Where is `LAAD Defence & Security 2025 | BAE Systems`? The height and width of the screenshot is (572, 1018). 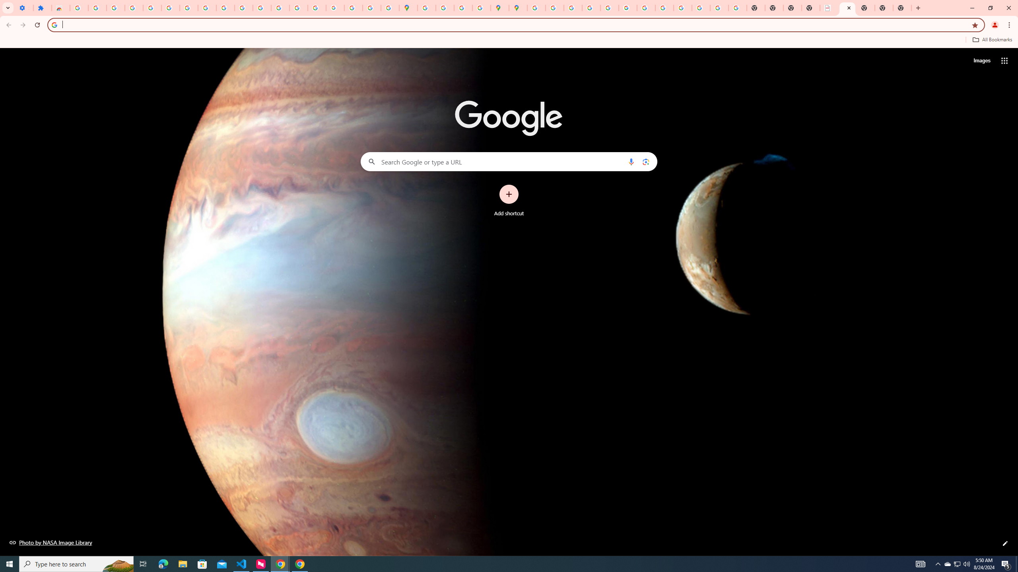 LAAD Defence & Security 2025 | BAE Systems is located at coordinates (829, 8).